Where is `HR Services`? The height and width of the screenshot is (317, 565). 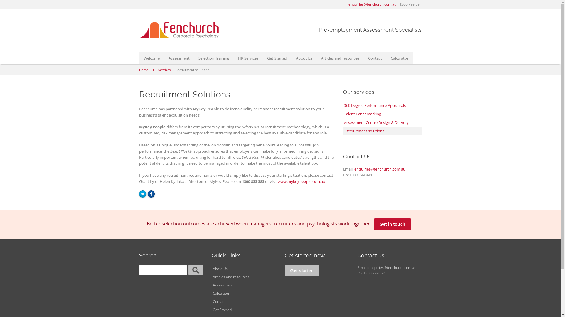
HR Services is located at coordinates (162, 70).